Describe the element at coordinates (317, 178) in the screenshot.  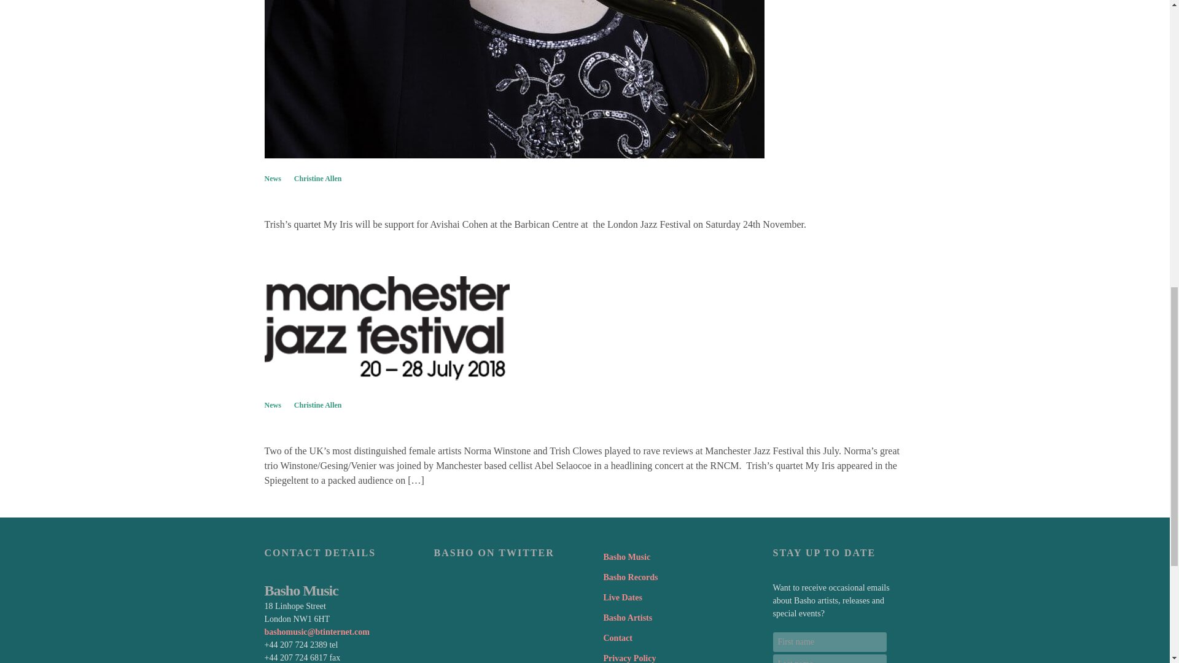
I see `Christine Allen` at that location.